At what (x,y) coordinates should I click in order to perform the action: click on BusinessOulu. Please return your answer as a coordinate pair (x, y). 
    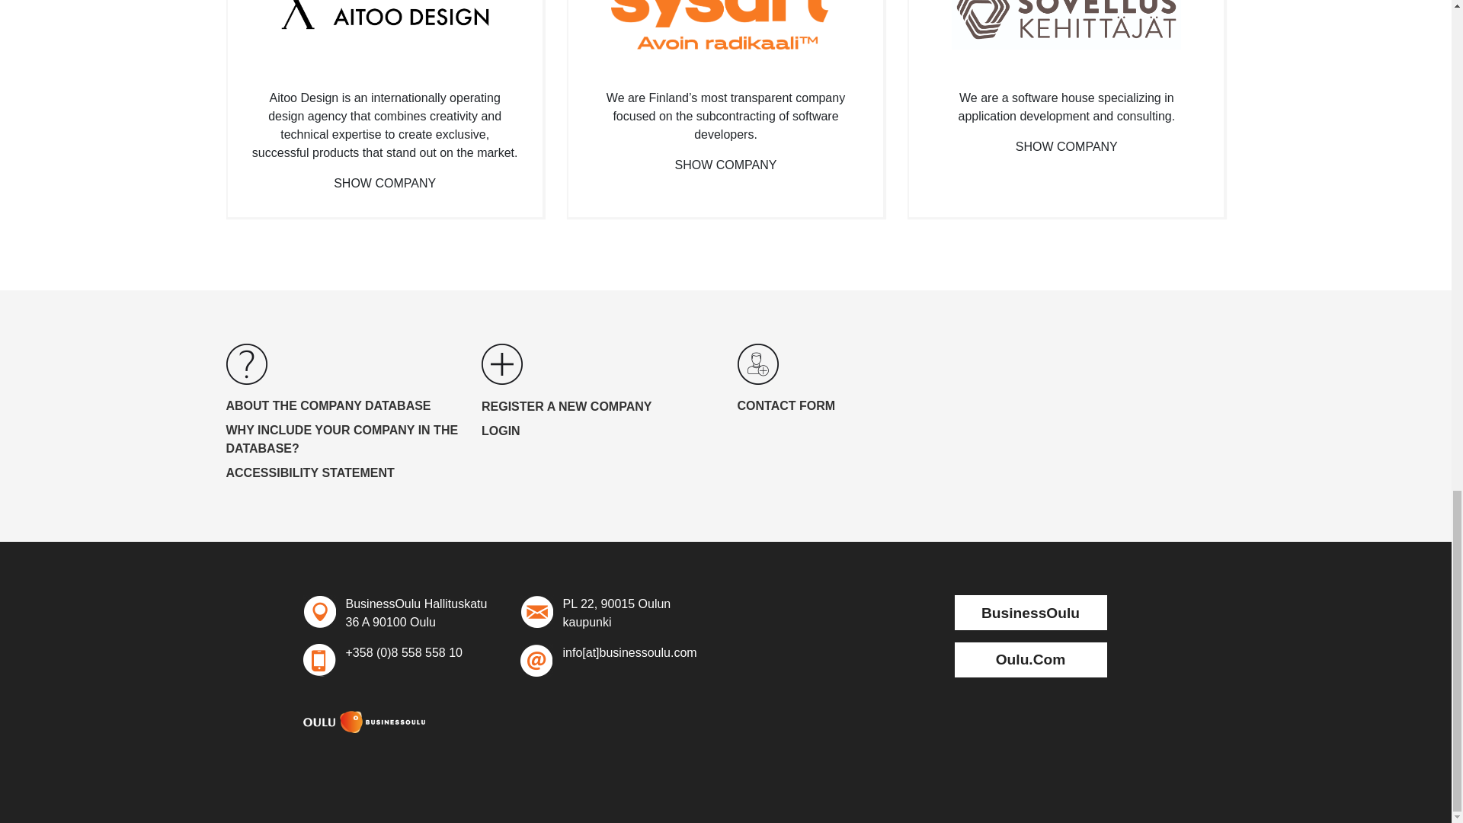
    Looking at the image, I should click on (1029, 613).